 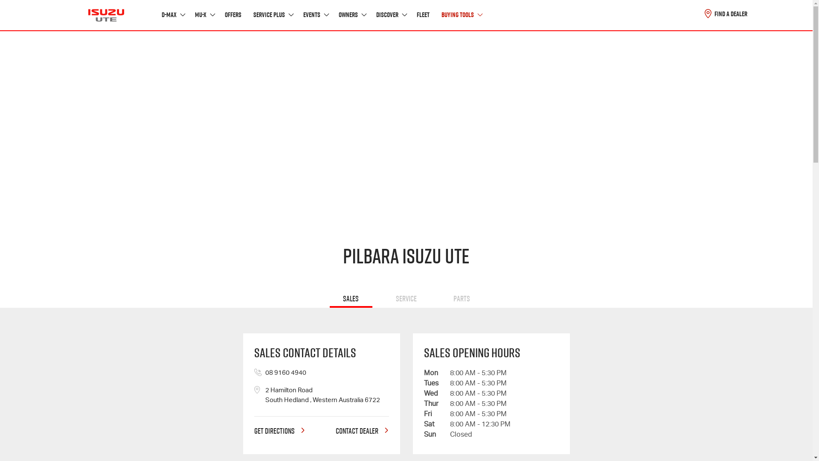 What do you see at coordinates (362, 432) in the screenshot?
I see `CONTACT DEALER` at bounding box center [362, 432].